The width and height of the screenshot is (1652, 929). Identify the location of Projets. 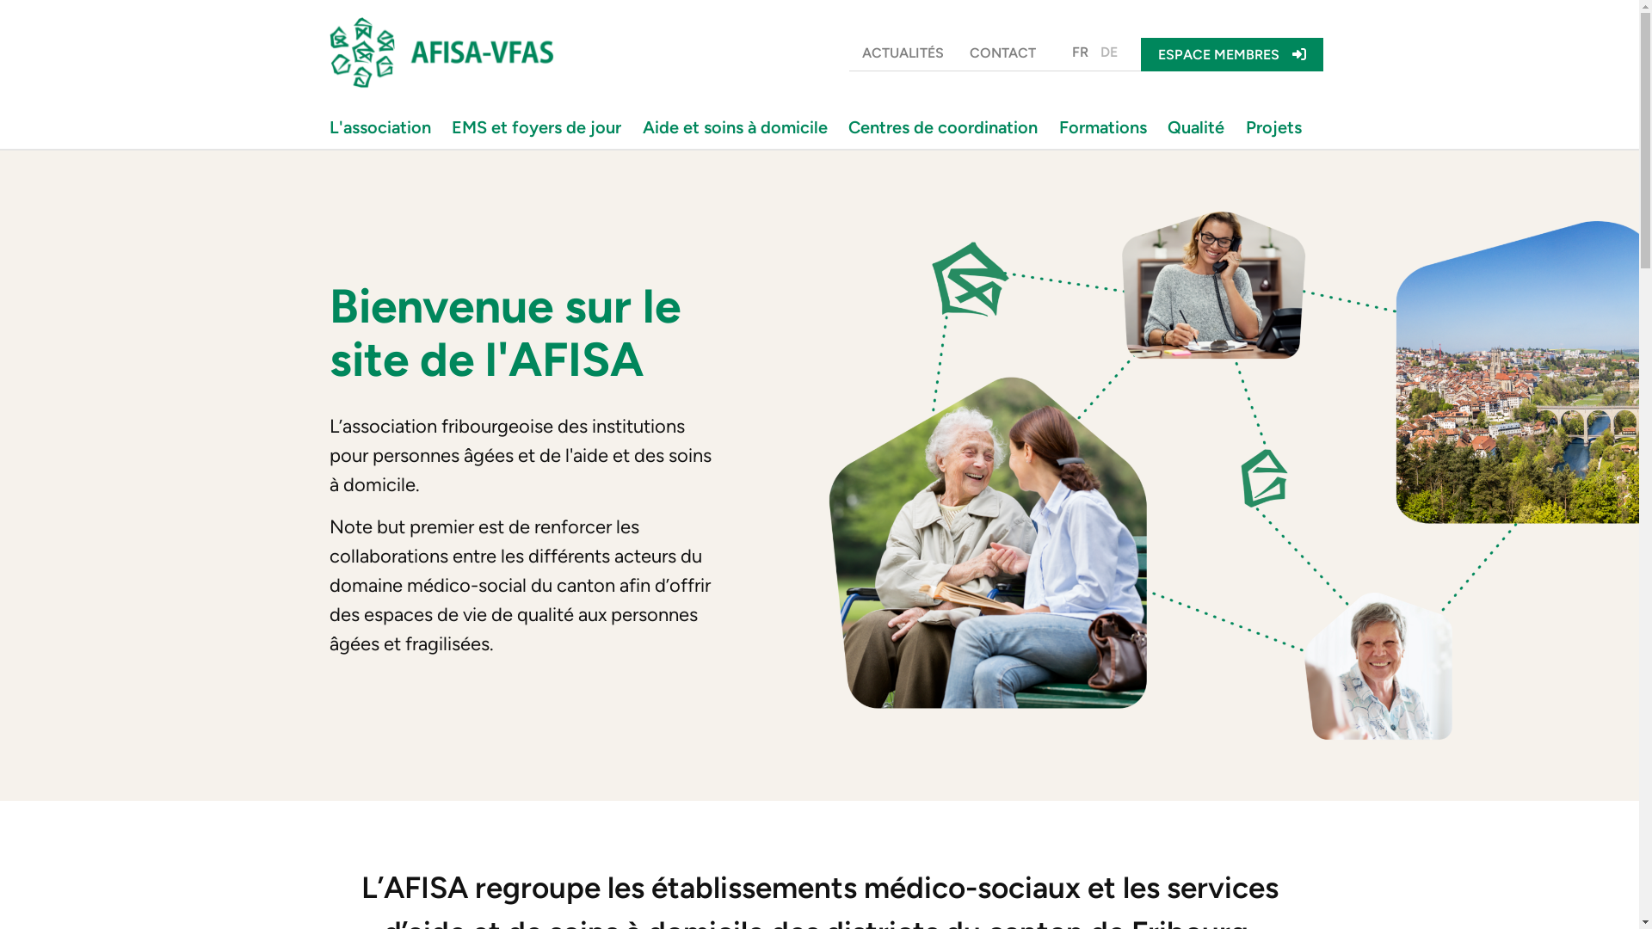
(1277, 127).